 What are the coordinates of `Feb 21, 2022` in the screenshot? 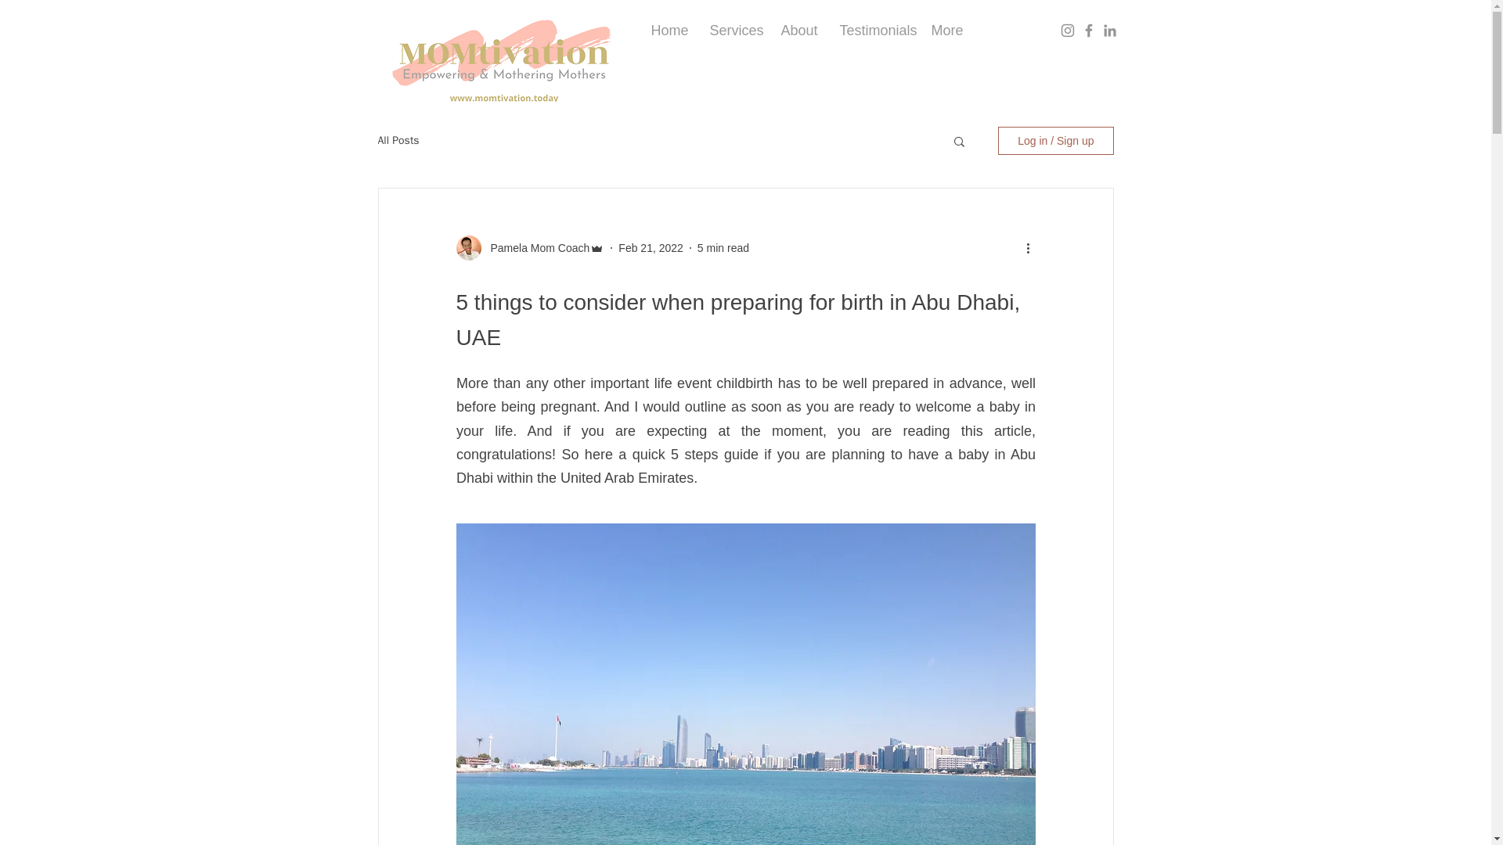 It's located at (651, 247).